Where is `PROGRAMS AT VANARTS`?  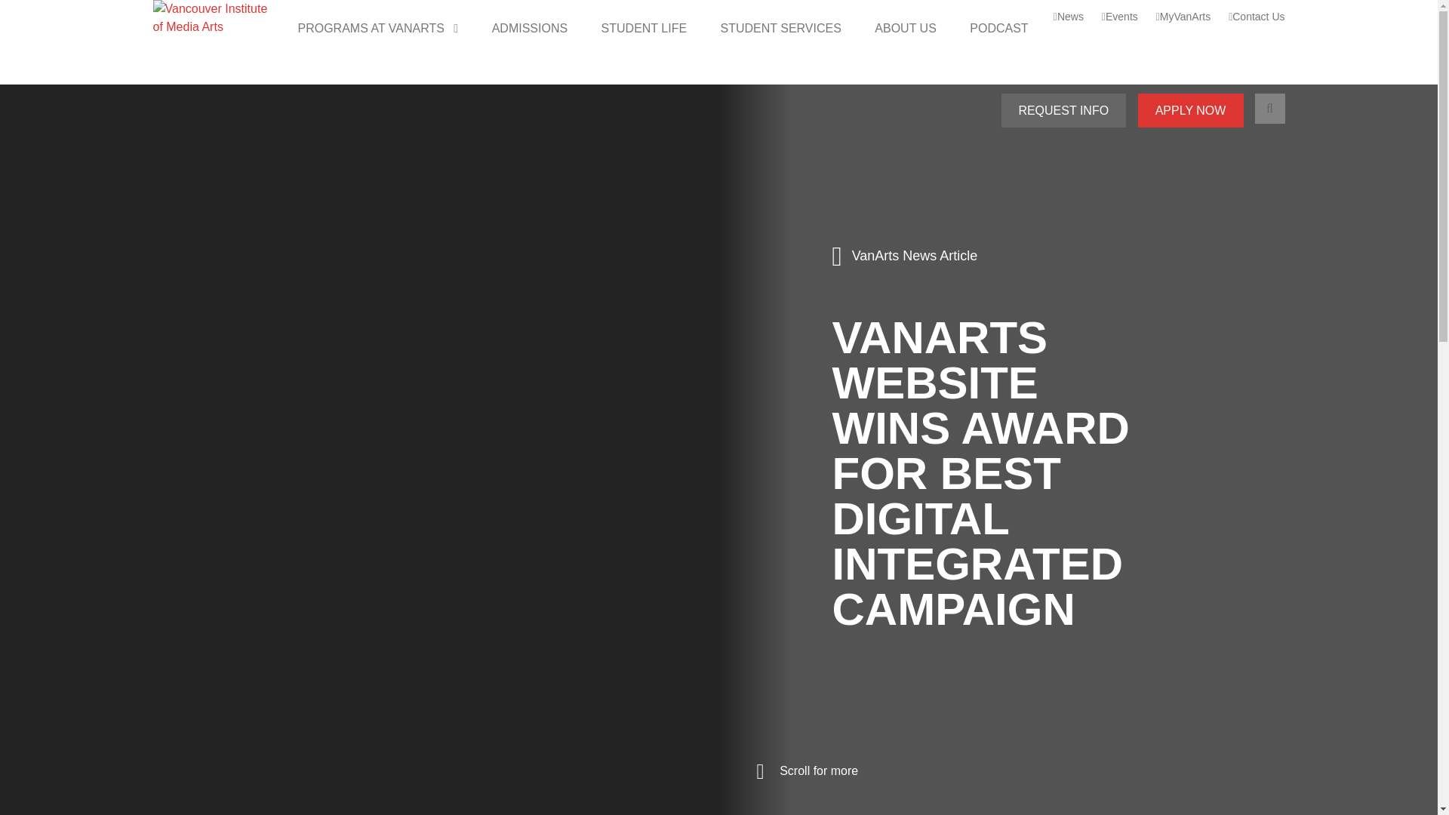 PROGRAMS AT VANARTS is located at coordinates (377, 29).